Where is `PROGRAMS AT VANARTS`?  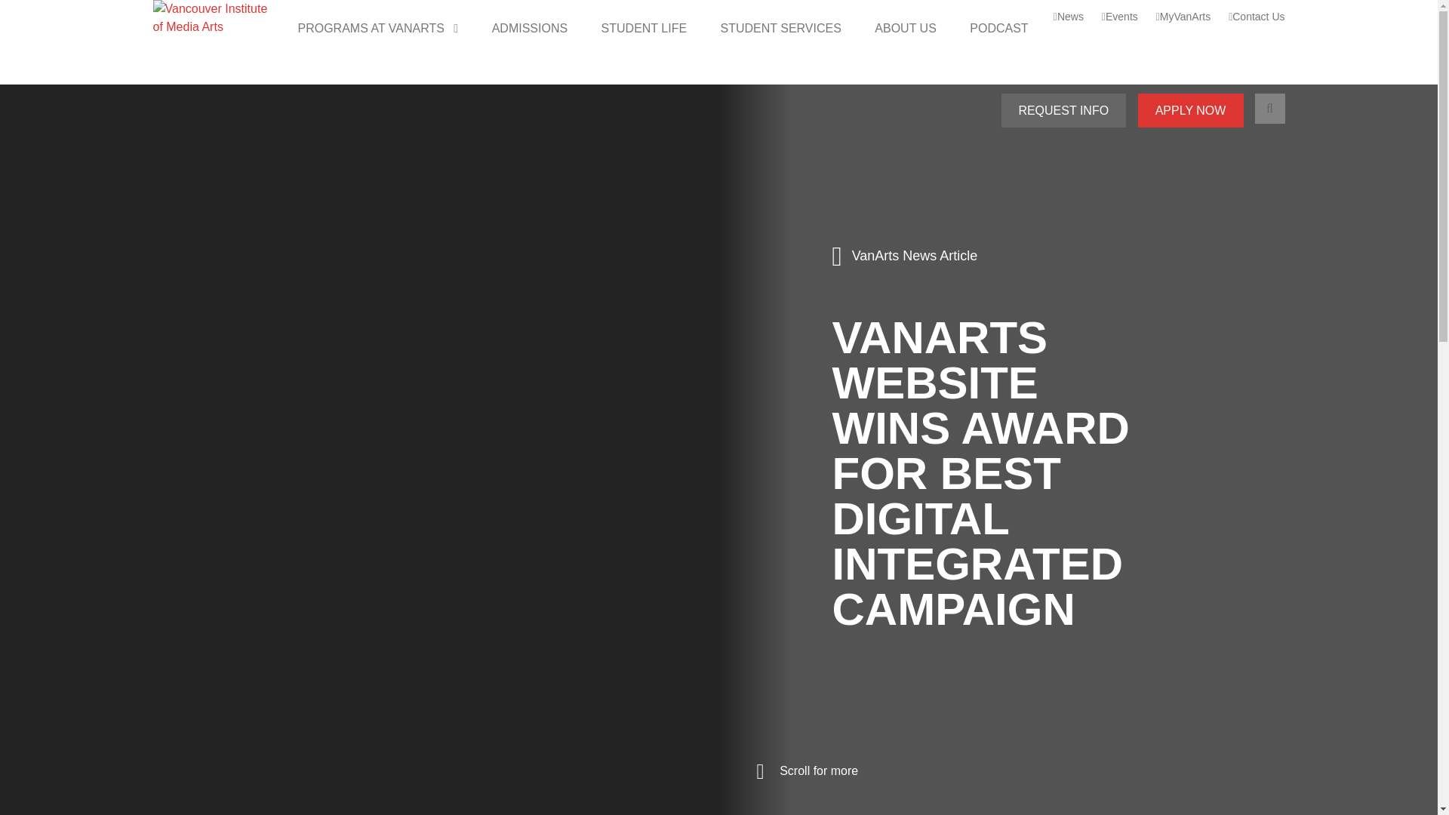 PROGRAMS AT VANARTS is located at coordinates (377, 29).